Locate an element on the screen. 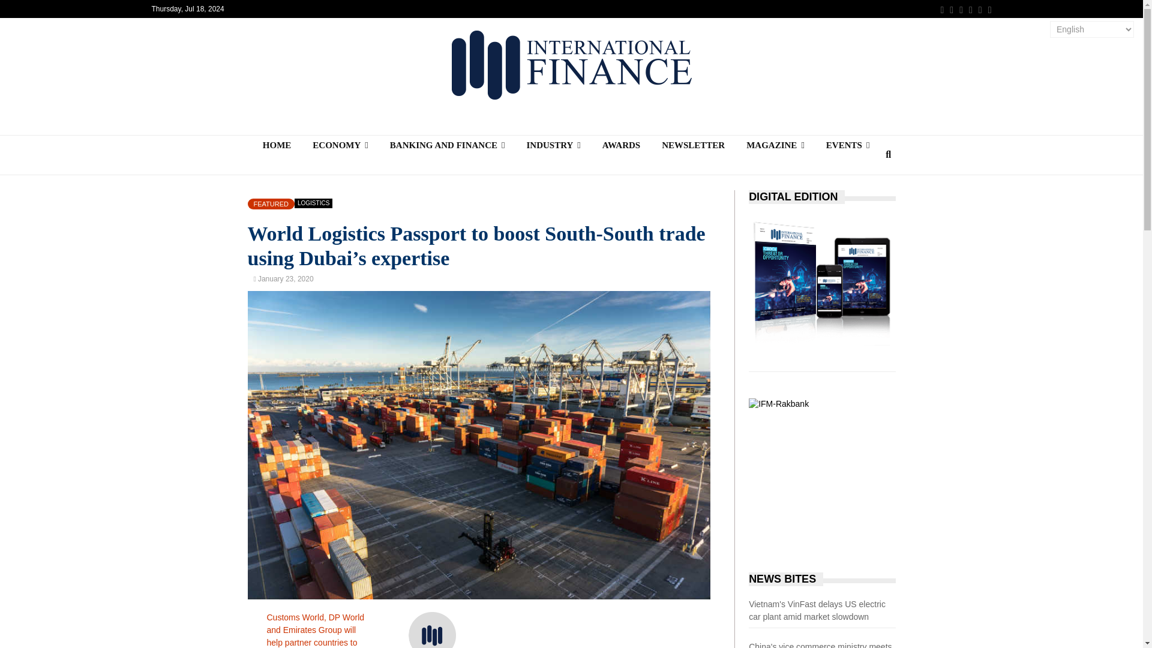  MAGAZINE is located at coordinates (775, 145).